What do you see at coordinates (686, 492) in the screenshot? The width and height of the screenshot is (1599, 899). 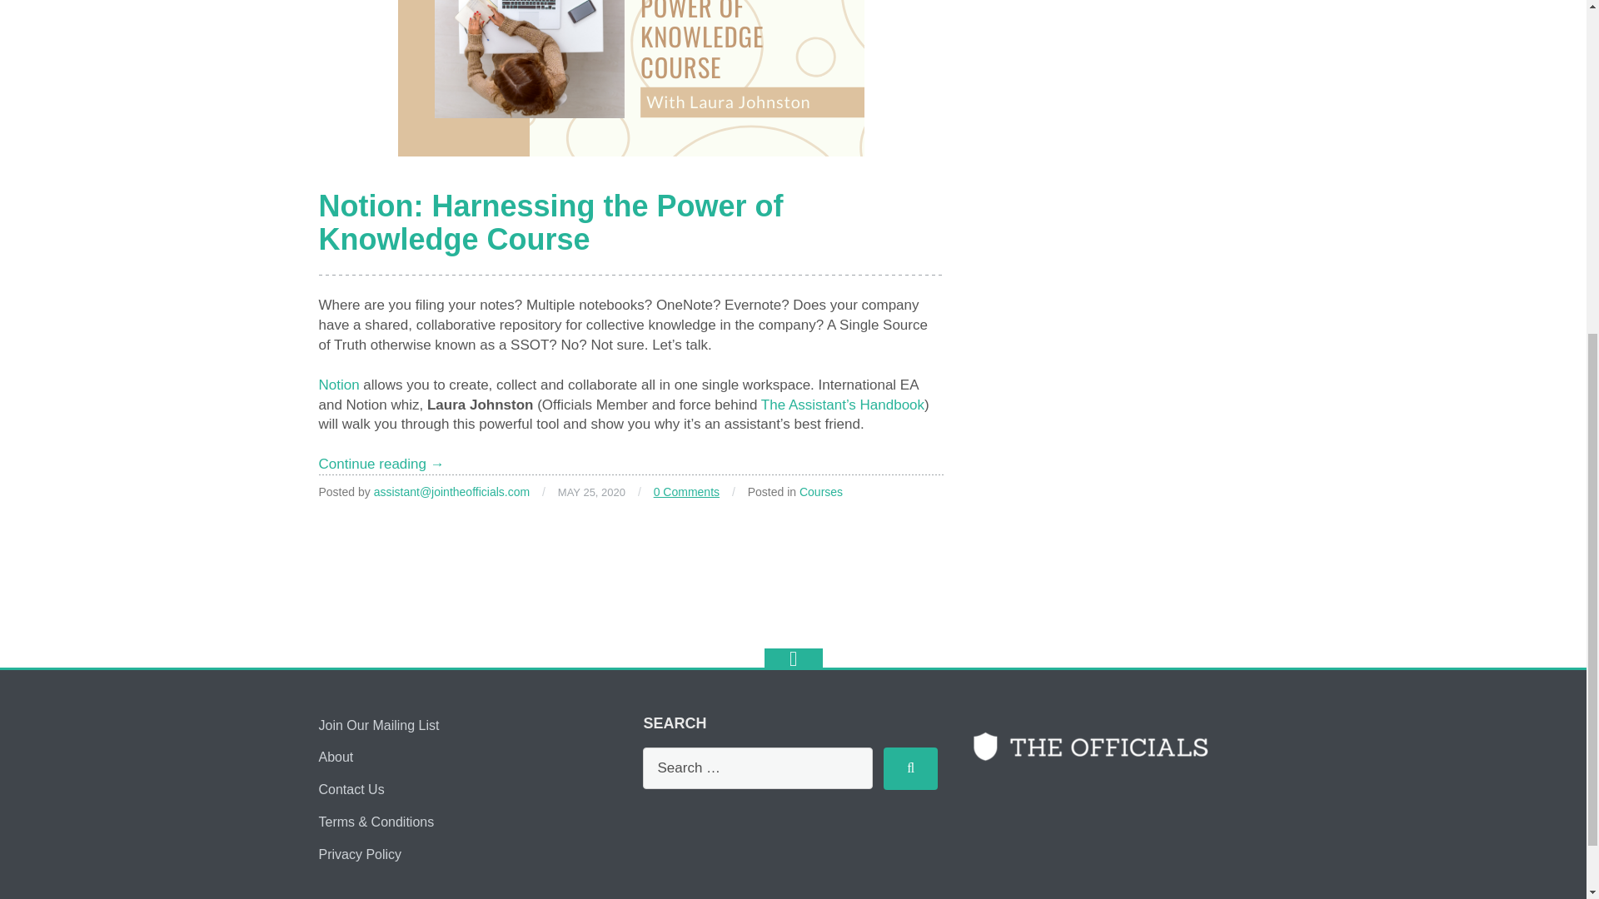 I see `0 Comments` at bounding box center [686, 492].